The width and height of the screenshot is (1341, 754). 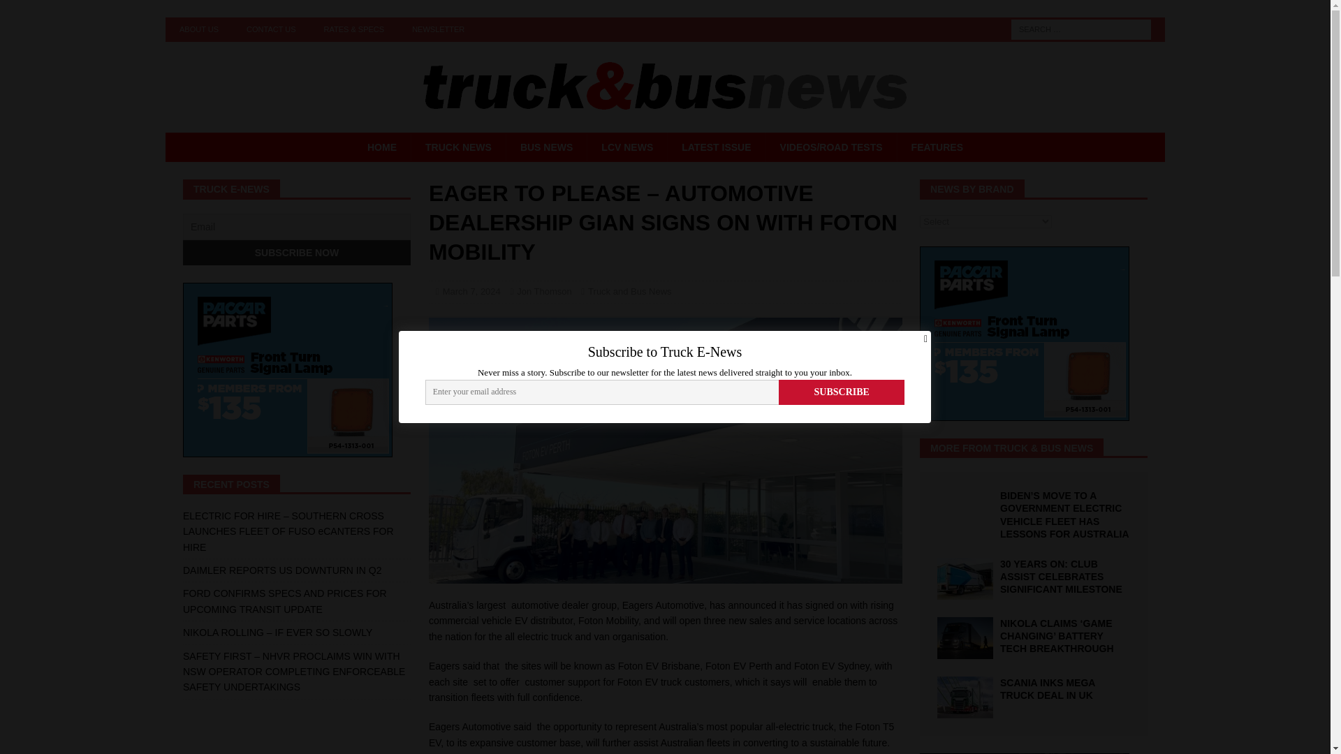 I want to click on BUS NEWS, so click(x=546, y=147).